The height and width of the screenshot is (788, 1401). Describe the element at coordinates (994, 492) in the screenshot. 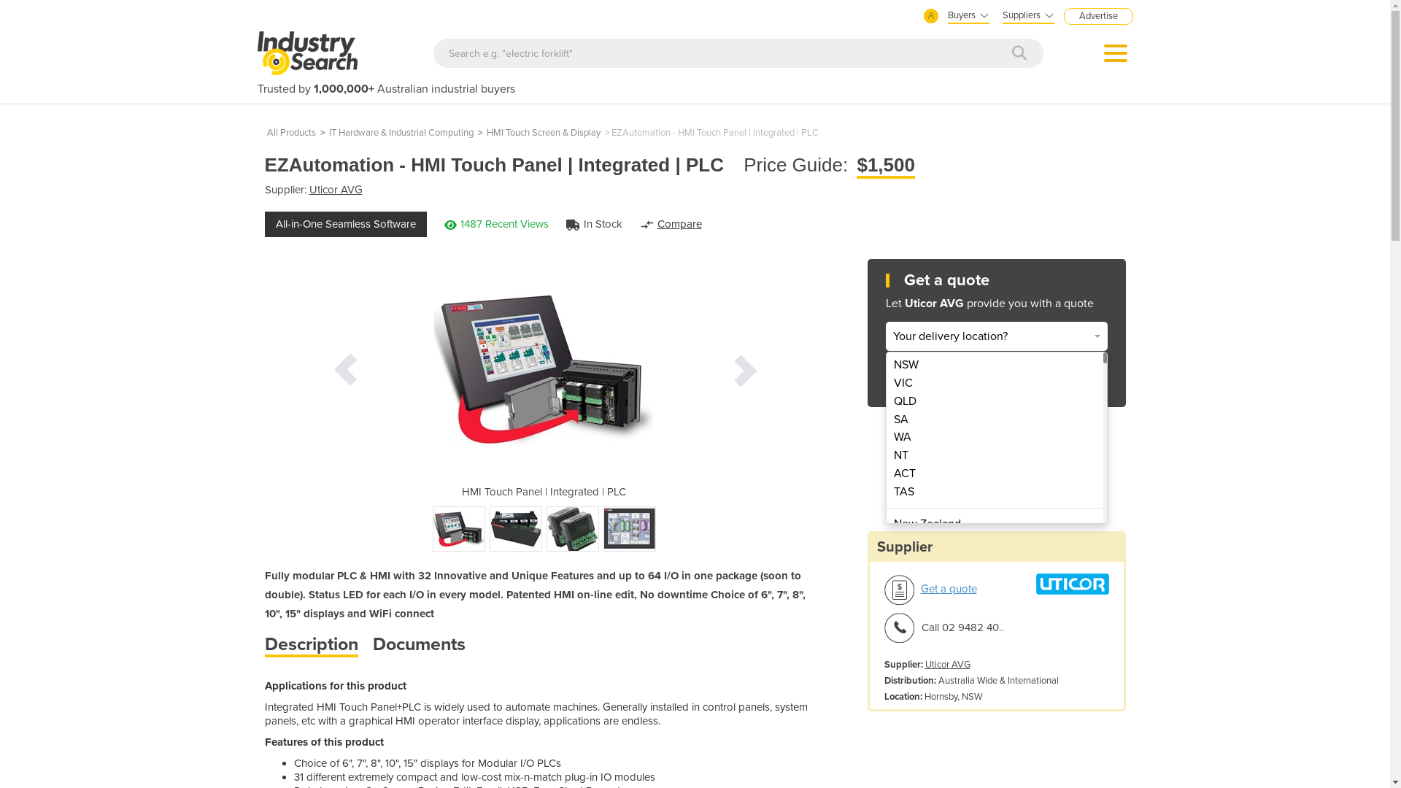

I see `TAS` at that location.